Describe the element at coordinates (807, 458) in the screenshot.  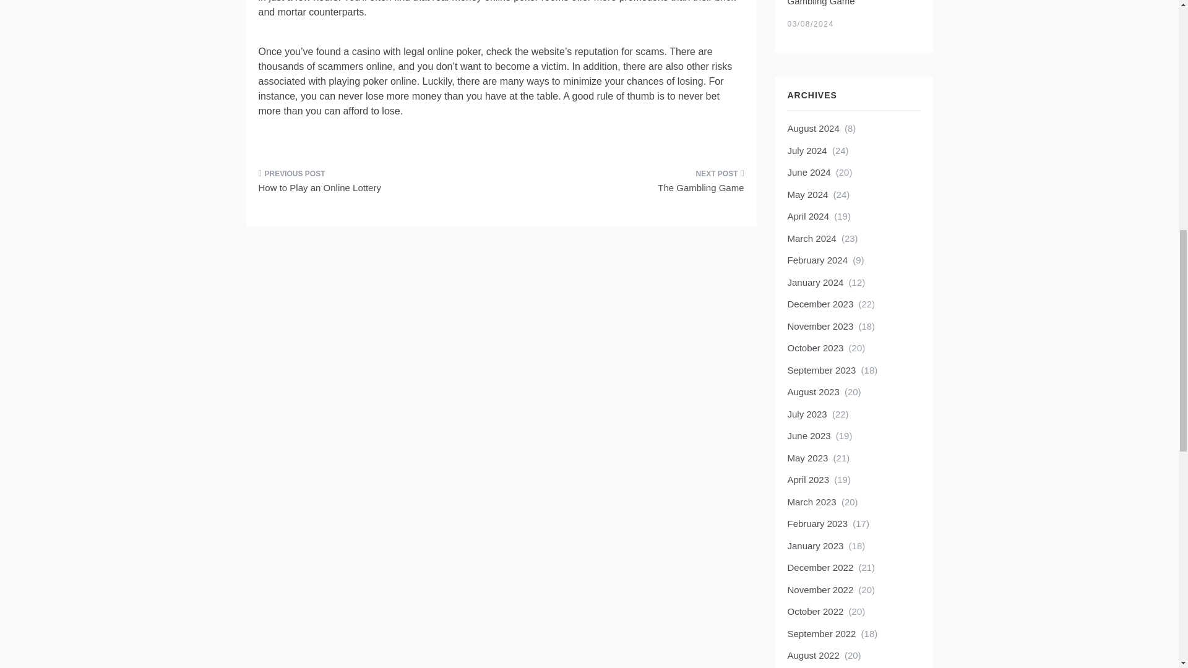
I see `May 2023` at that location.